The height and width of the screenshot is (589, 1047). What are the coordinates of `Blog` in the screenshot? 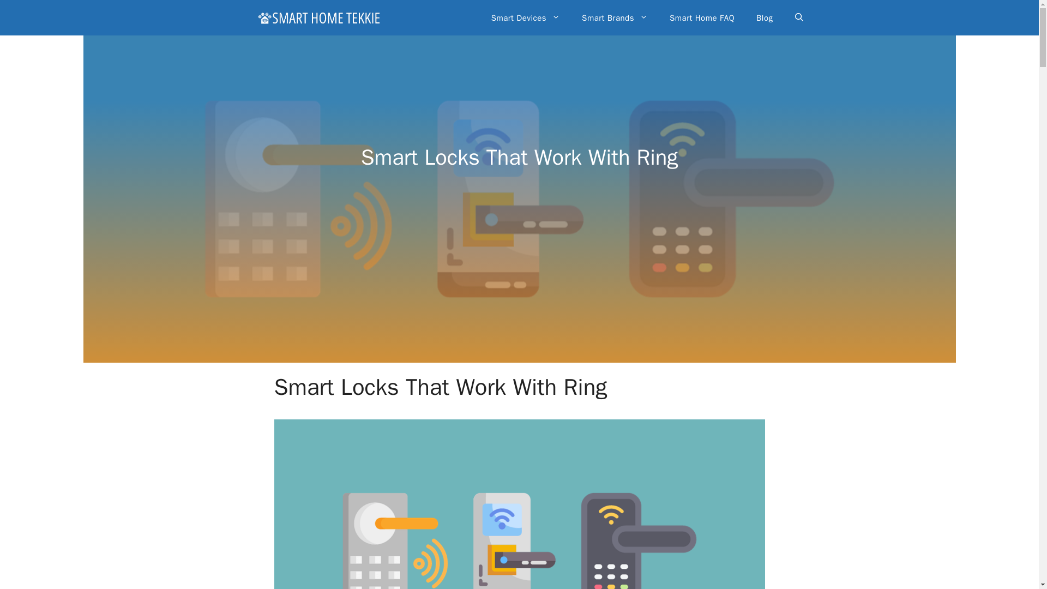 It's located at (765, 17).